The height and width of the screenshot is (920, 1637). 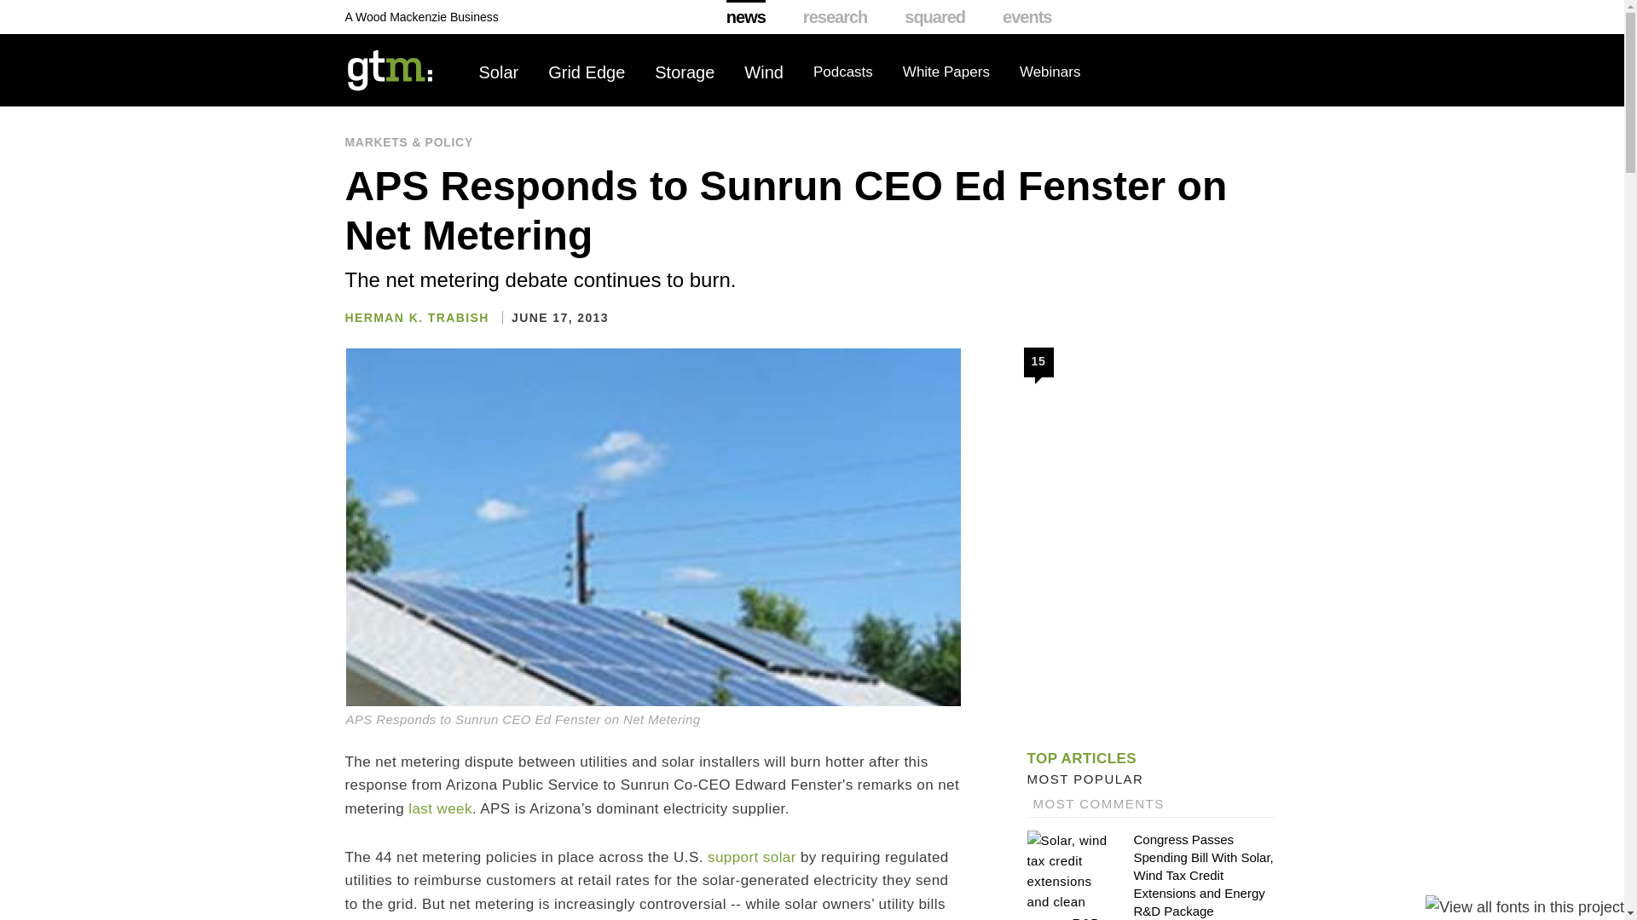 What do you see at coordinates (764, 72) in the screenshot?
I see `Wind` at bounding box center [764, 72].